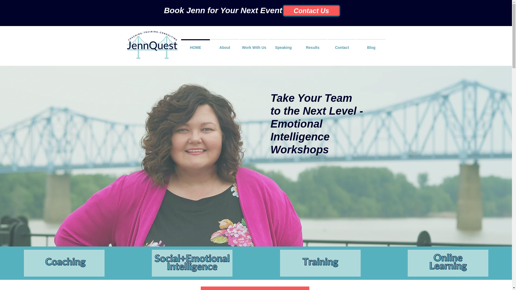  What do you see at coordinates (342, 45) in the screenshot?
I see `Contact` at bounding box center [342, 45].